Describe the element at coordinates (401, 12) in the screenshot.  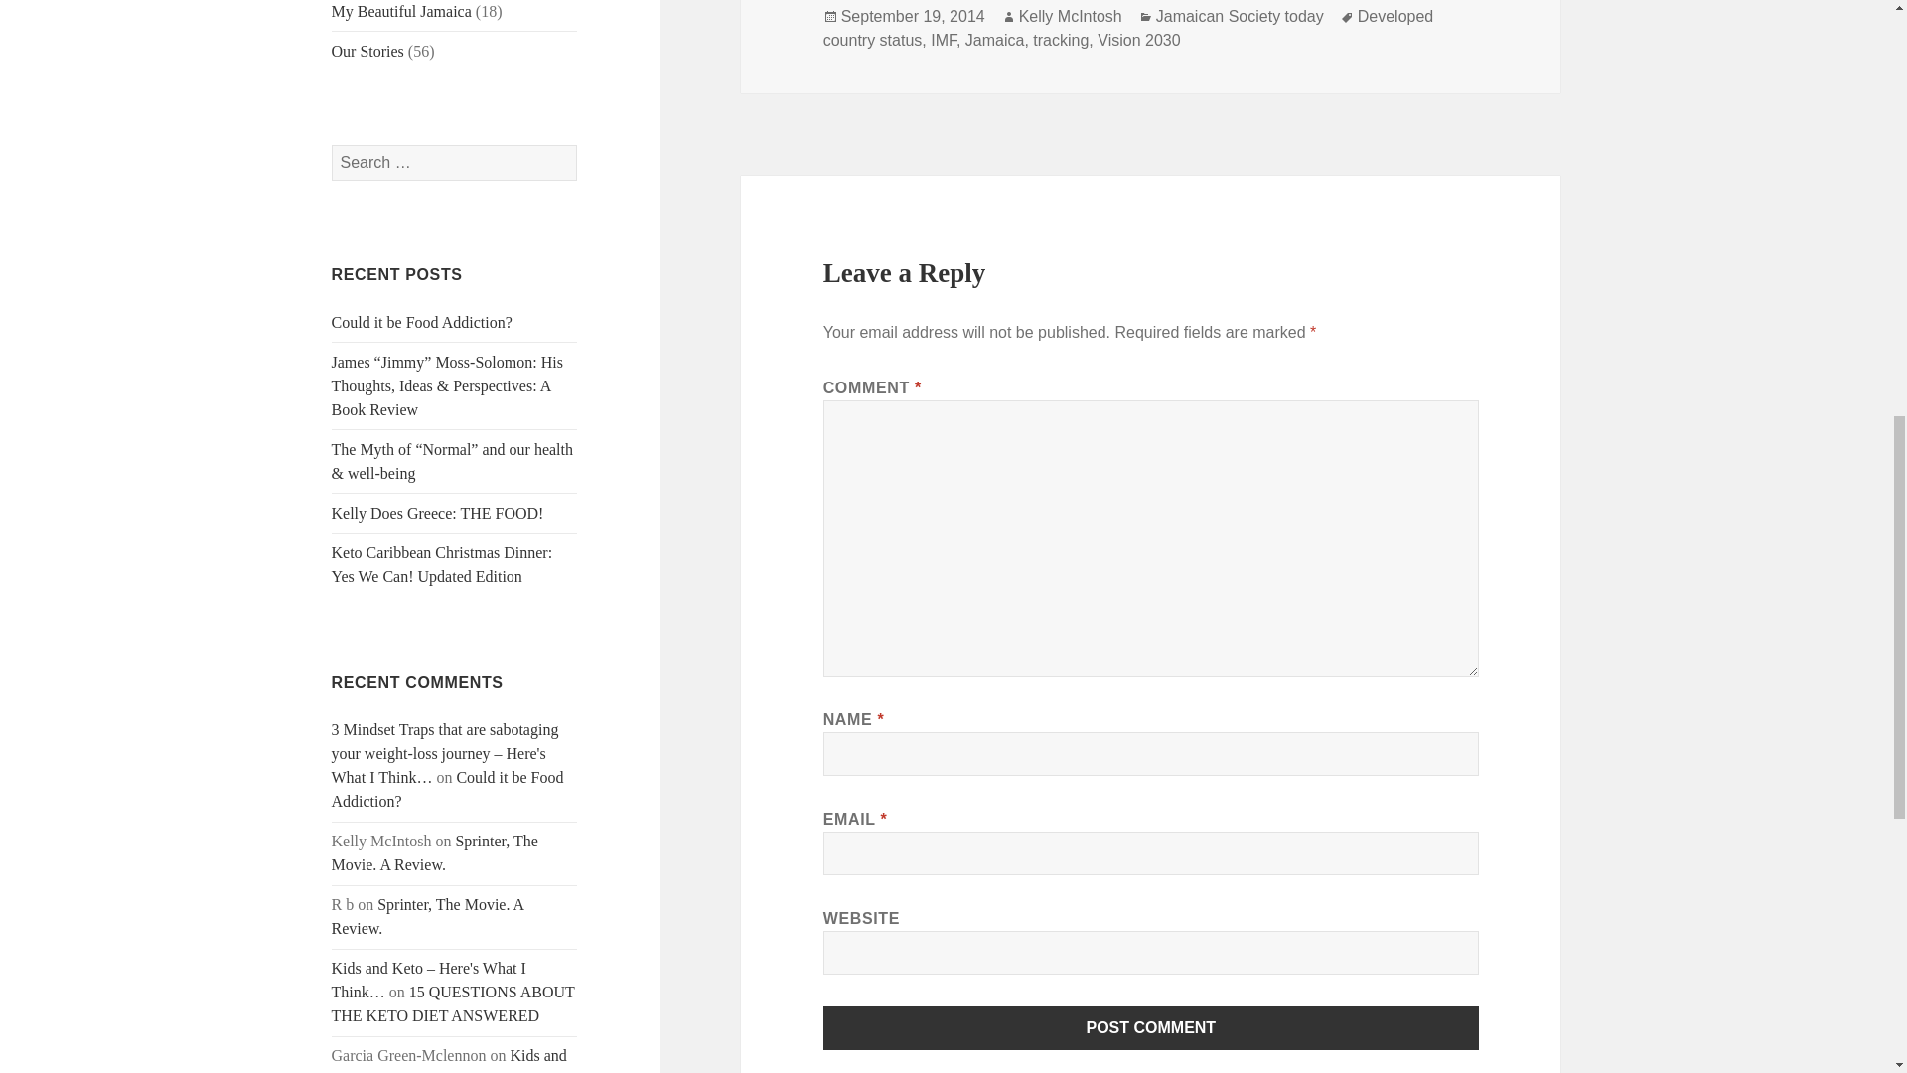
I see `My Beautiful Jamaica` at that location.